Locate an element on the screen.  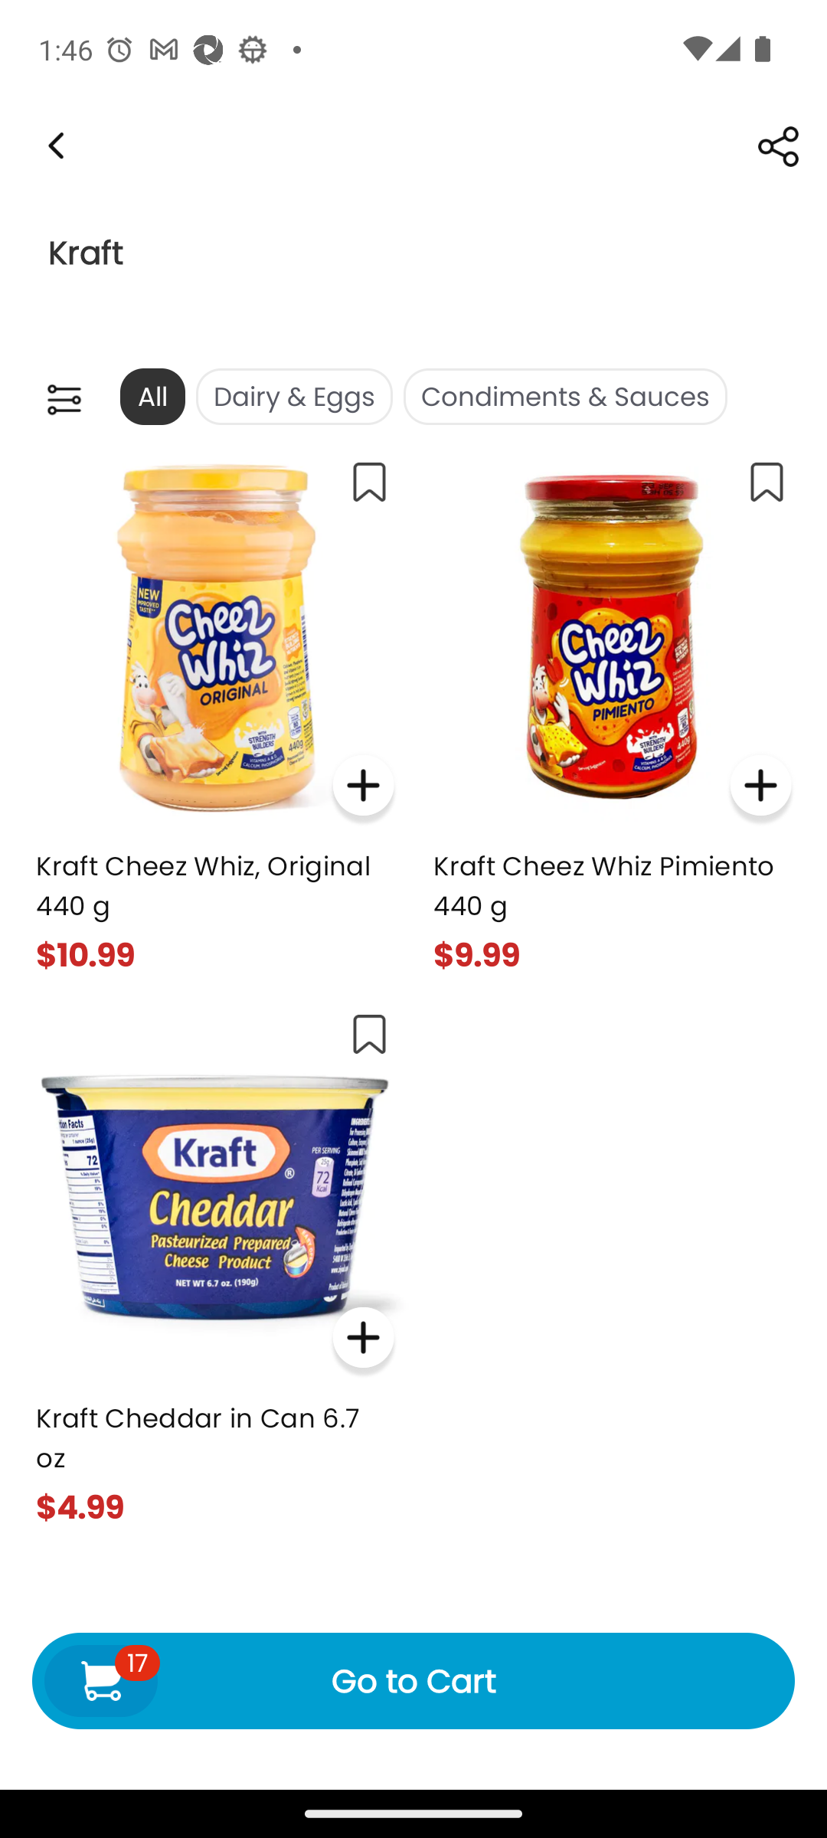
Kraft Cheddar in Can 6.7 oz $4.99 is located at coordinates (214, 1261).